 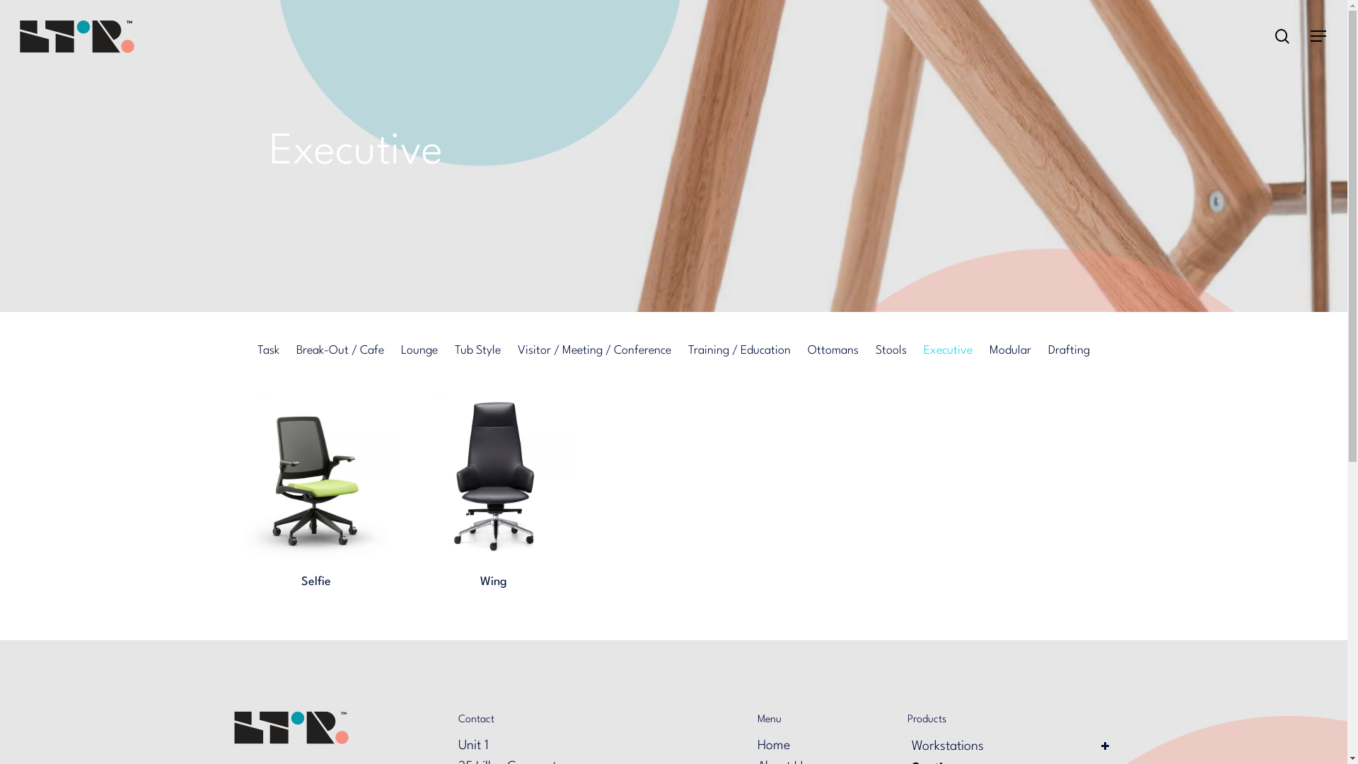 I want to click on Home, so click(x=774, y=746).